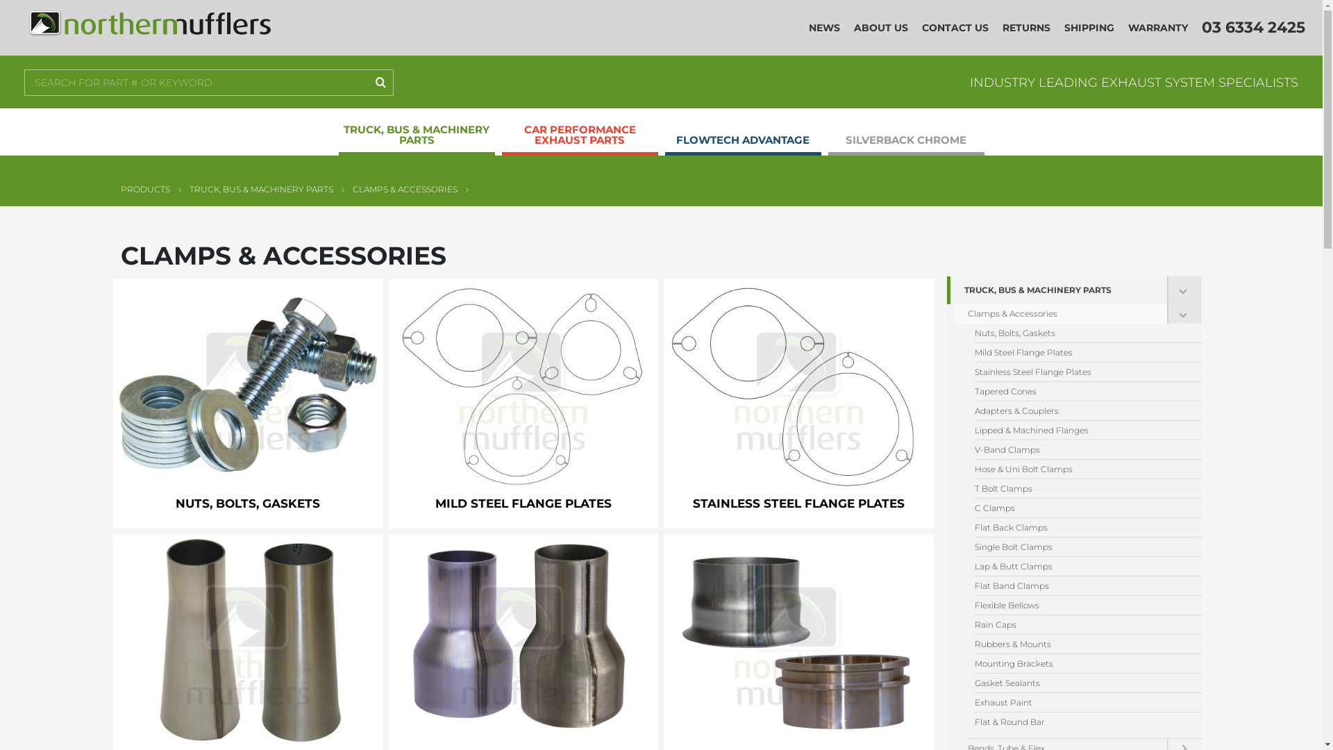 The image size is (1333, 750). What do you see at coordinates (1082, 469) in the screenshot?
I see `Hose & Uni Bolt Clamps` at bounding box center [1082, 469].